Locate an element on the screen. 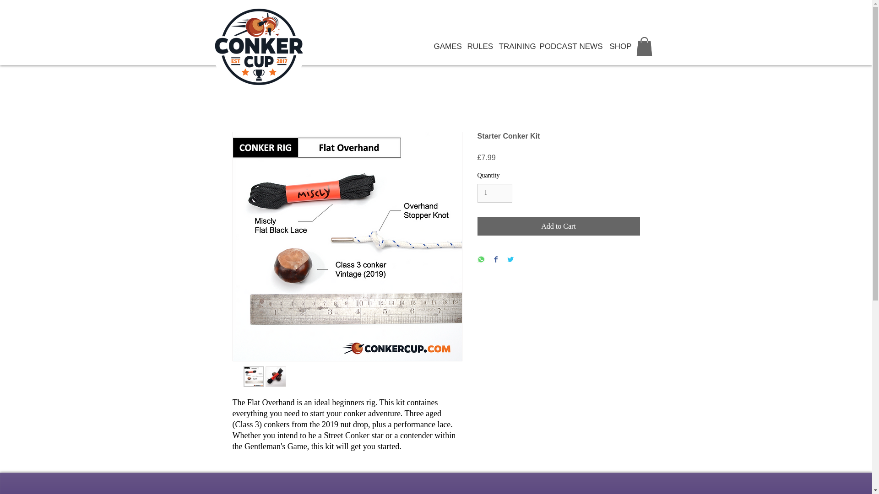 This screenshot has width=879, height=494. TRAINING is located at coordinates (512, 47).